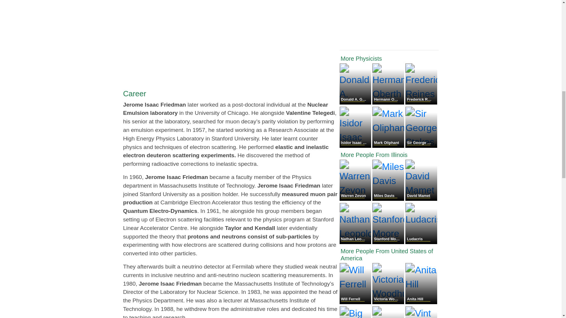  What do you see at coordinates (421, 302) in the screenshot?
I see `Anita Hill` at bounding box center [421, 302].